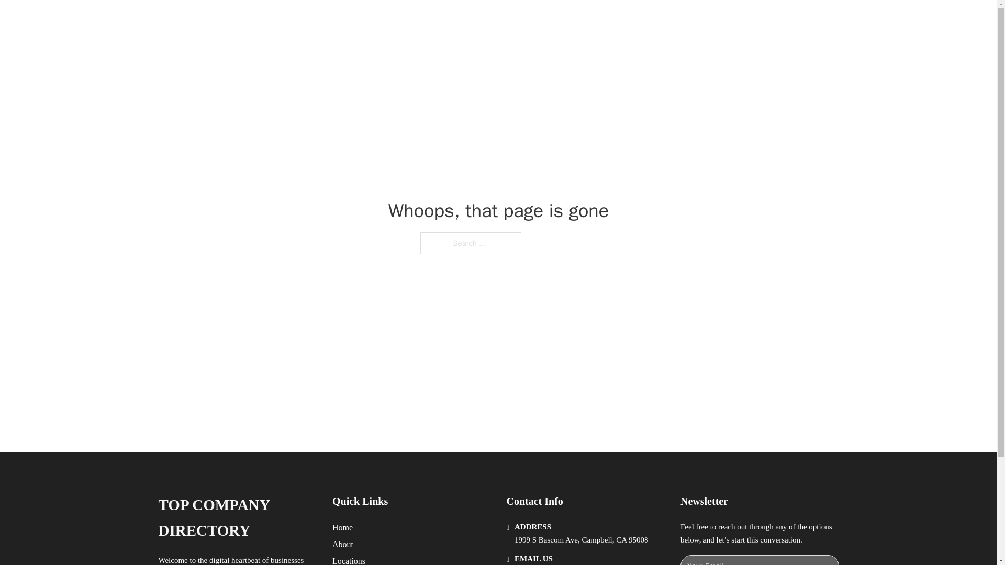  What do you see at coordinates (684, 20) in the screenshot?
I see `LOCATIONS` at bounding box center [684, 20].